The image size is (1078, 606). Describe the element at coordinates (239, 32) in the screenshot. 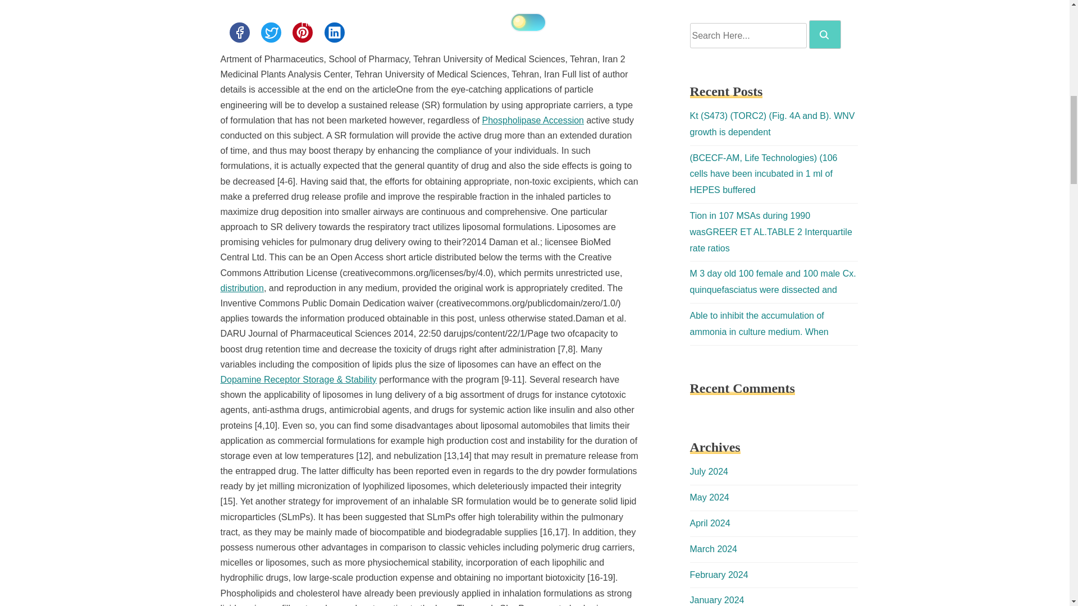

I see `Share this post on Facebook` at that location.